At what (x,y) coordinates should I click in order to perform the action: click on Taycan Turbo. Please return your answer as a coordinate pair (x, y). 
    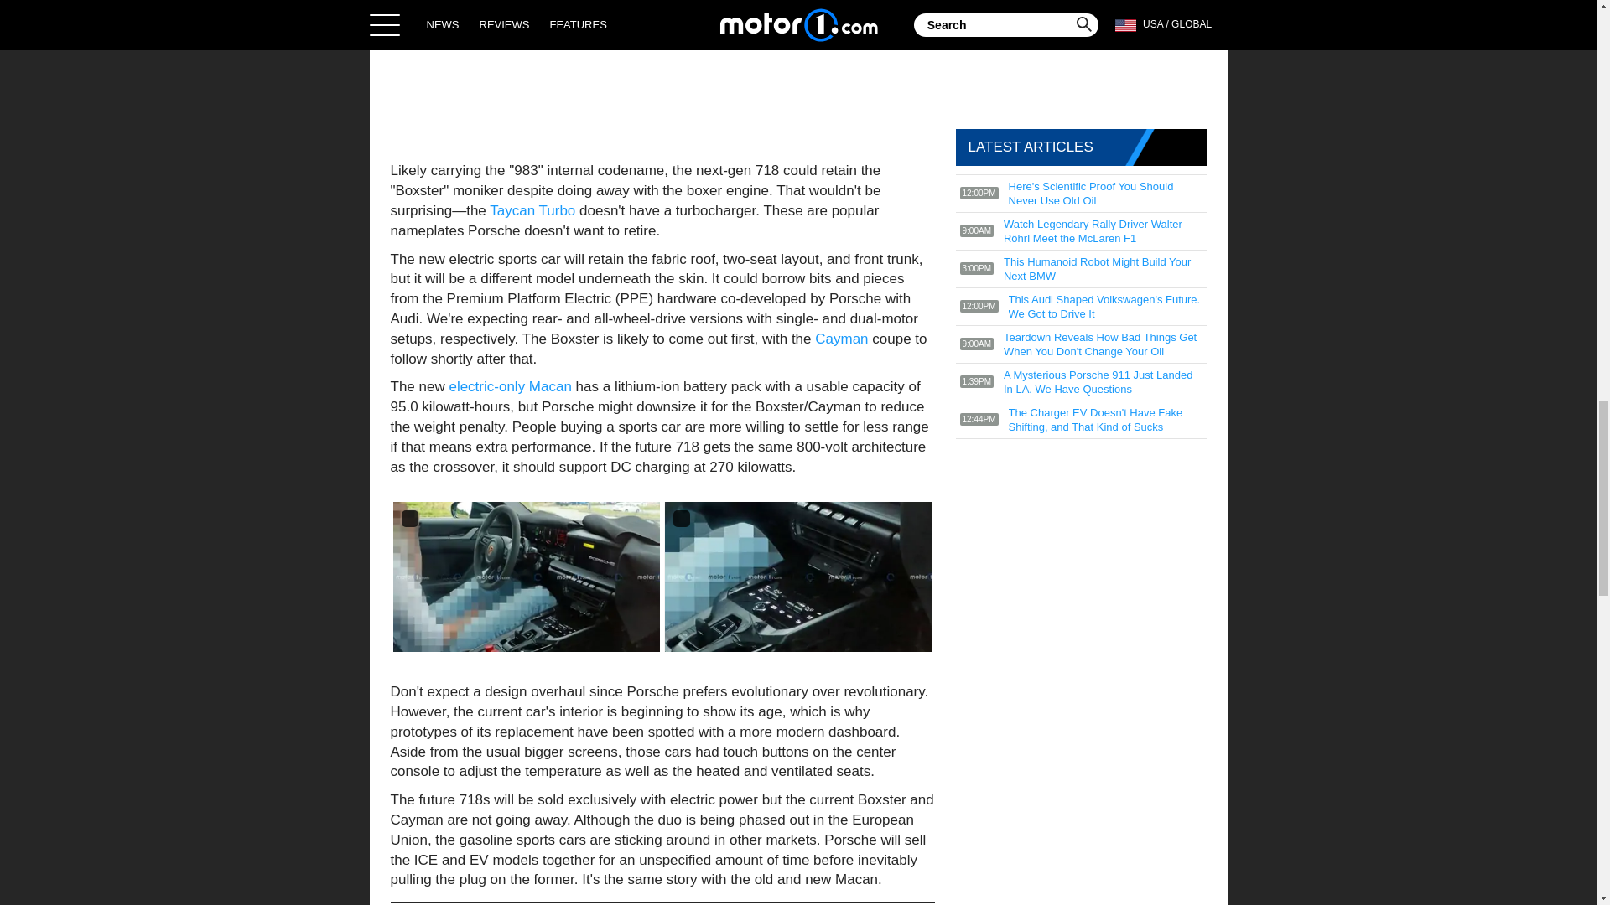
    Looking at the image, I should click on (532, 210).